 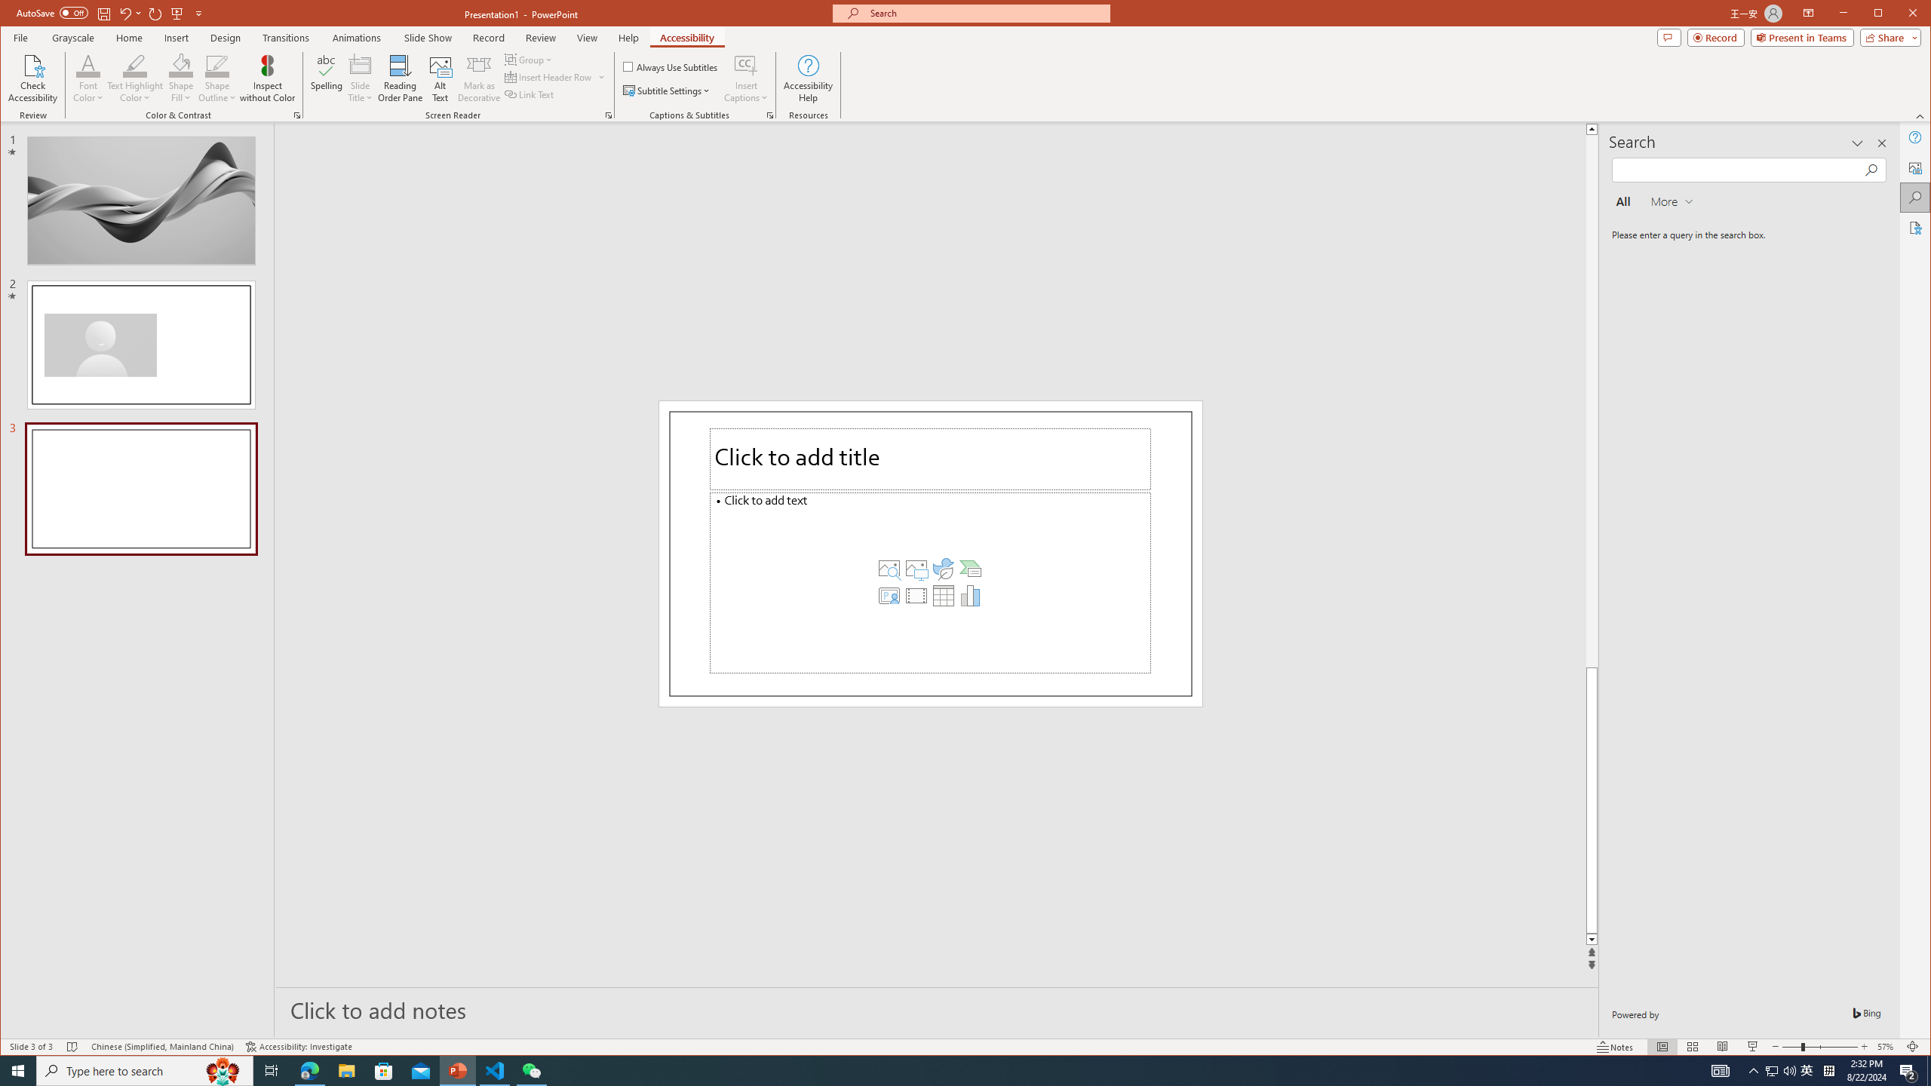 What do you see at coordinates (217, 65) in the screenshot?
I see `Shape Outline Blue, Accent 1` at bounding box center [217, 65].